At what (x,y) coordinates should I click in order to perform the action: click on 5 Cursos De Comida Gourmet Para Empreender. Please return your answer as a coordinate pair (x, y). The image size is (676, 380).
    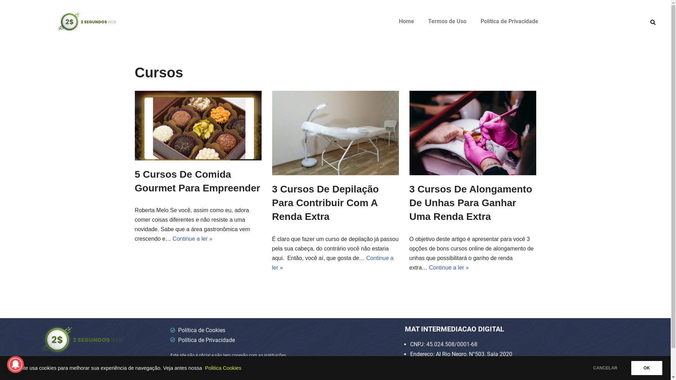
    Looking at the image, I should click on (197, 181).